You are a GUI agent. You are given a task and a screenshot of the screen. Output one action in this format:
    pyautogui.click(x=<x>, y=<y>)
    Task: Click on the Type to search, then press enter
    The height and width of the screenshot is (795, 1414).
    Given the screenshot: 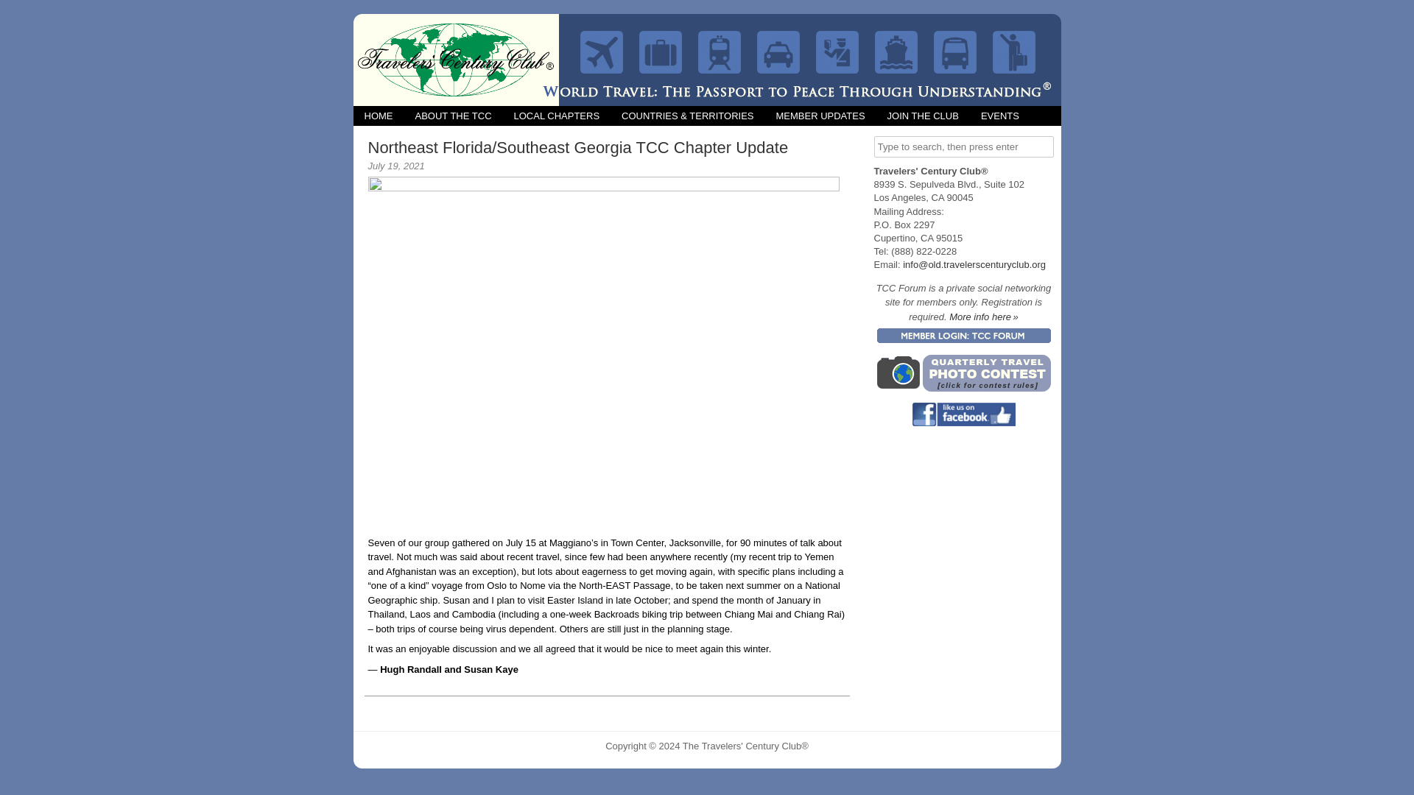 What is the action you would take?
    pyautogui.click(x=963, y=146)
    